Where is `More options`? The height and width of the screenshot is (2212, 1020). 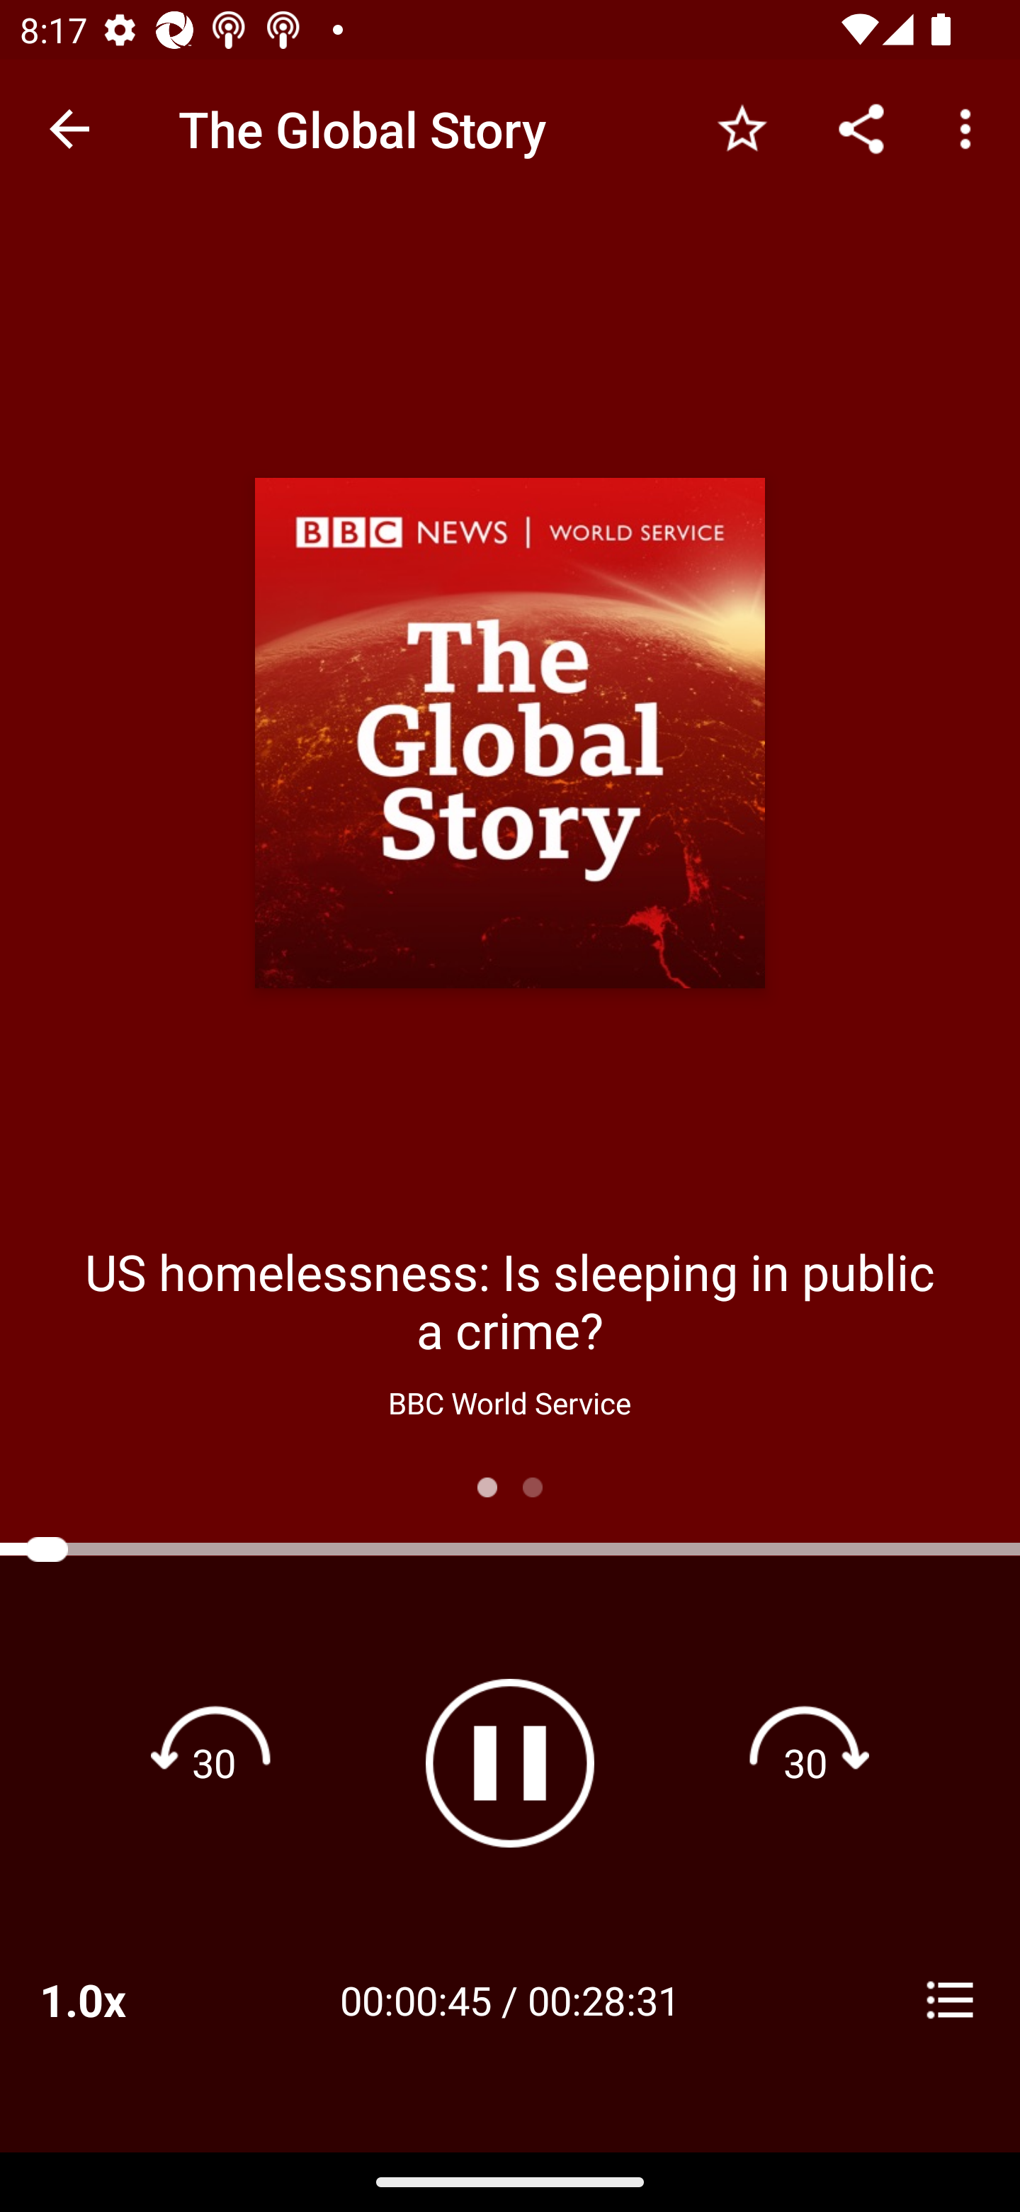 More options is located at coordinates (970, 128).